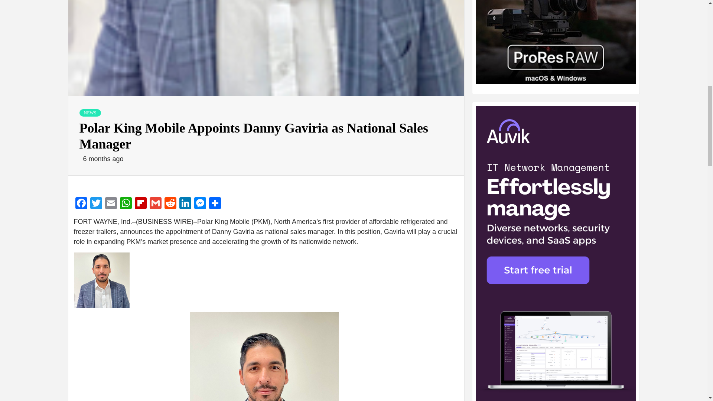 The height and width of the screenshot is (401, 713). I want to click on Facebook, so click(81, 204).